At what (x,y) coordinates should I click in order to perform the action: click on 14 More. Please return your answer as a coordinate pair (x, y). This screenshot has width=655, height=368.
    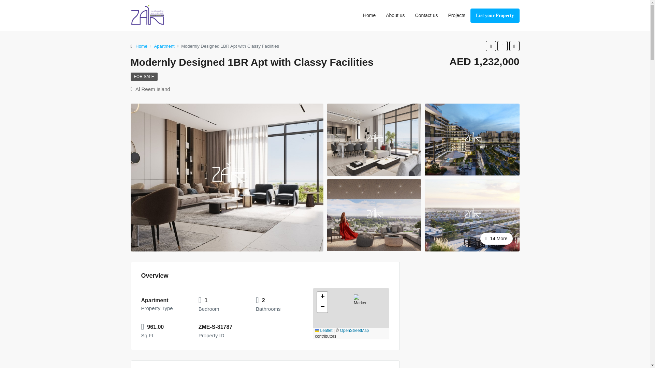
    Looking at the image, I should click on (472, 215).